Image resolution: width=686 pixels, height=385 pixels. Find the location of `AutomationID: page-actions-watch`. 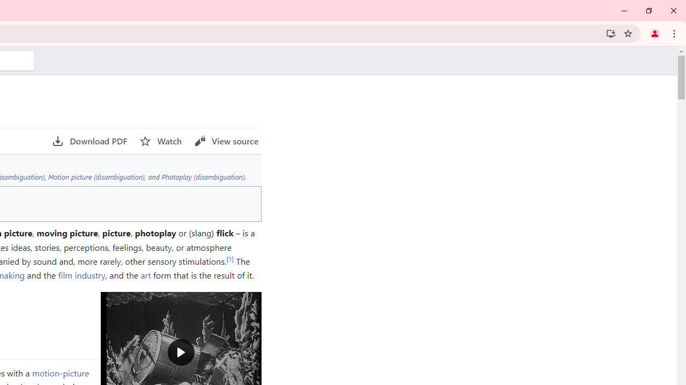

AutomationID: page-actions-watch is located at coordinates (161, 141).